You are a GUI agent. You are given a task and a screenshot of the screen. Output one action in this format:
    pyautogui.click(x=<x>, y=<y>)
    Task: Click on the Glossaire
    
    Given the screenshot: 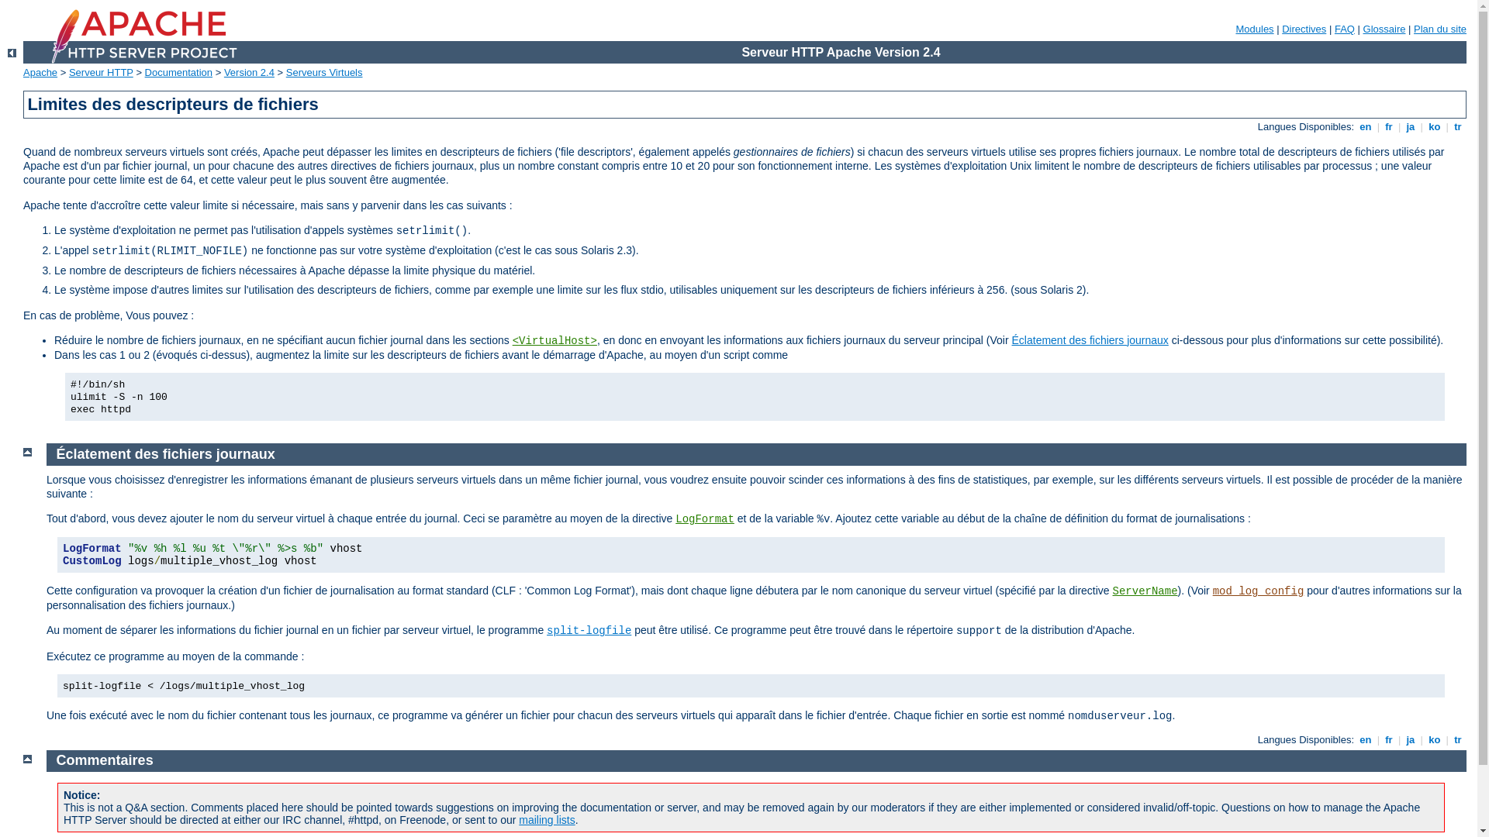 What is the action you would take?
    pyautogui.click(x=1385, y=29)
    